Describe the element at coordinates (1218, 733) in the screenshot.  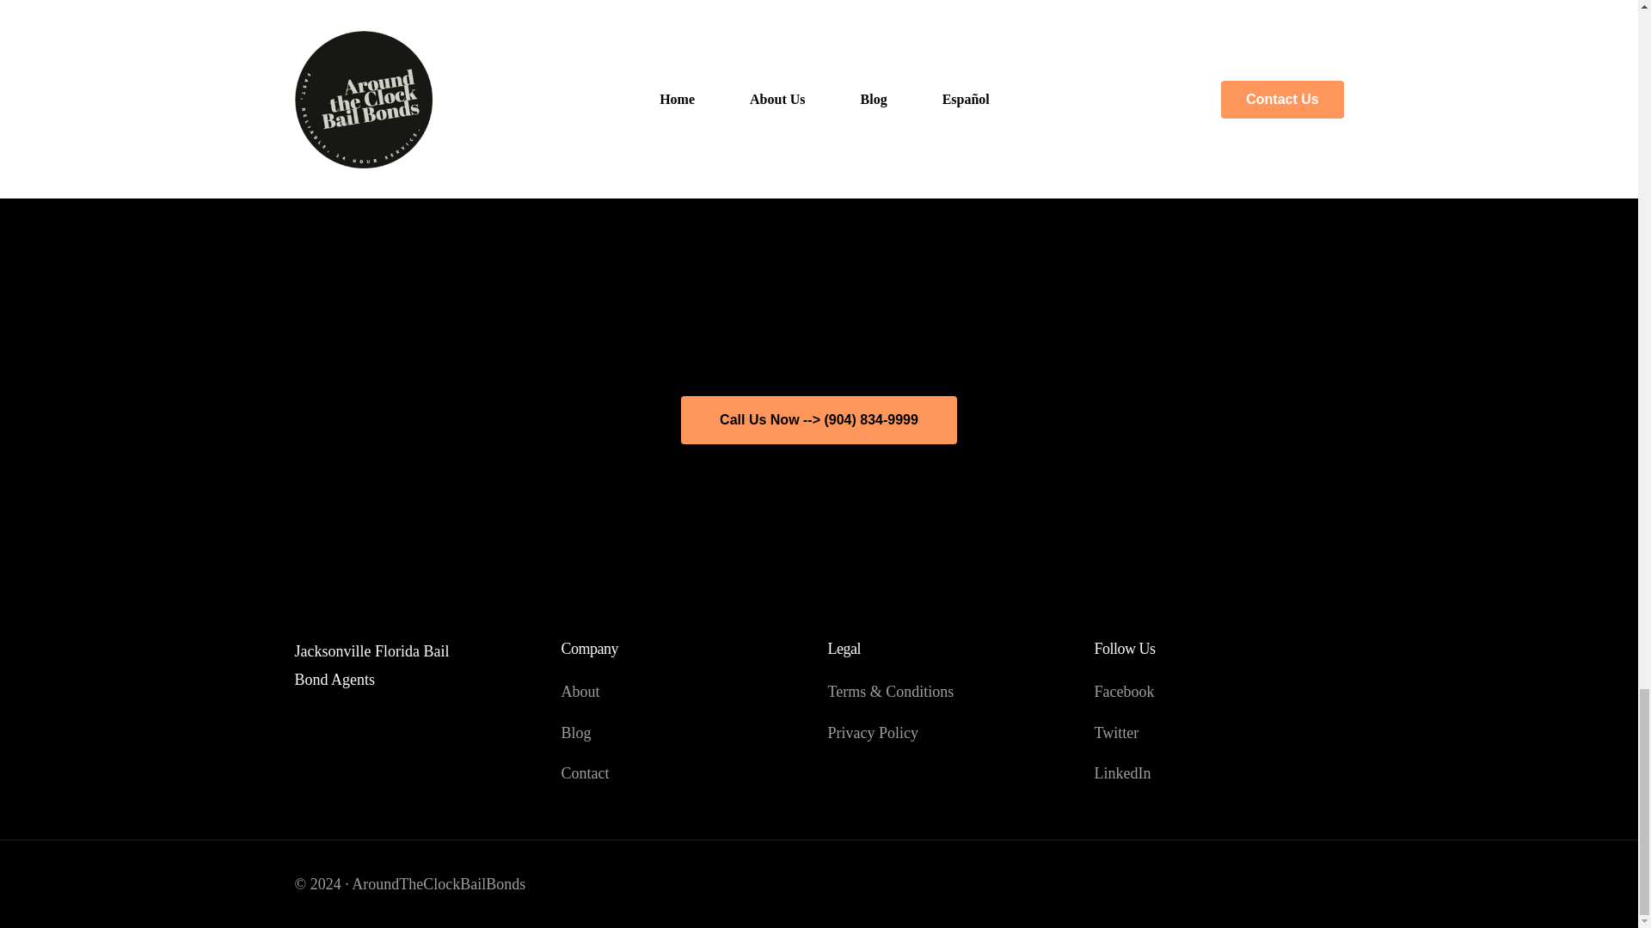
I see `Twitter` at that location.